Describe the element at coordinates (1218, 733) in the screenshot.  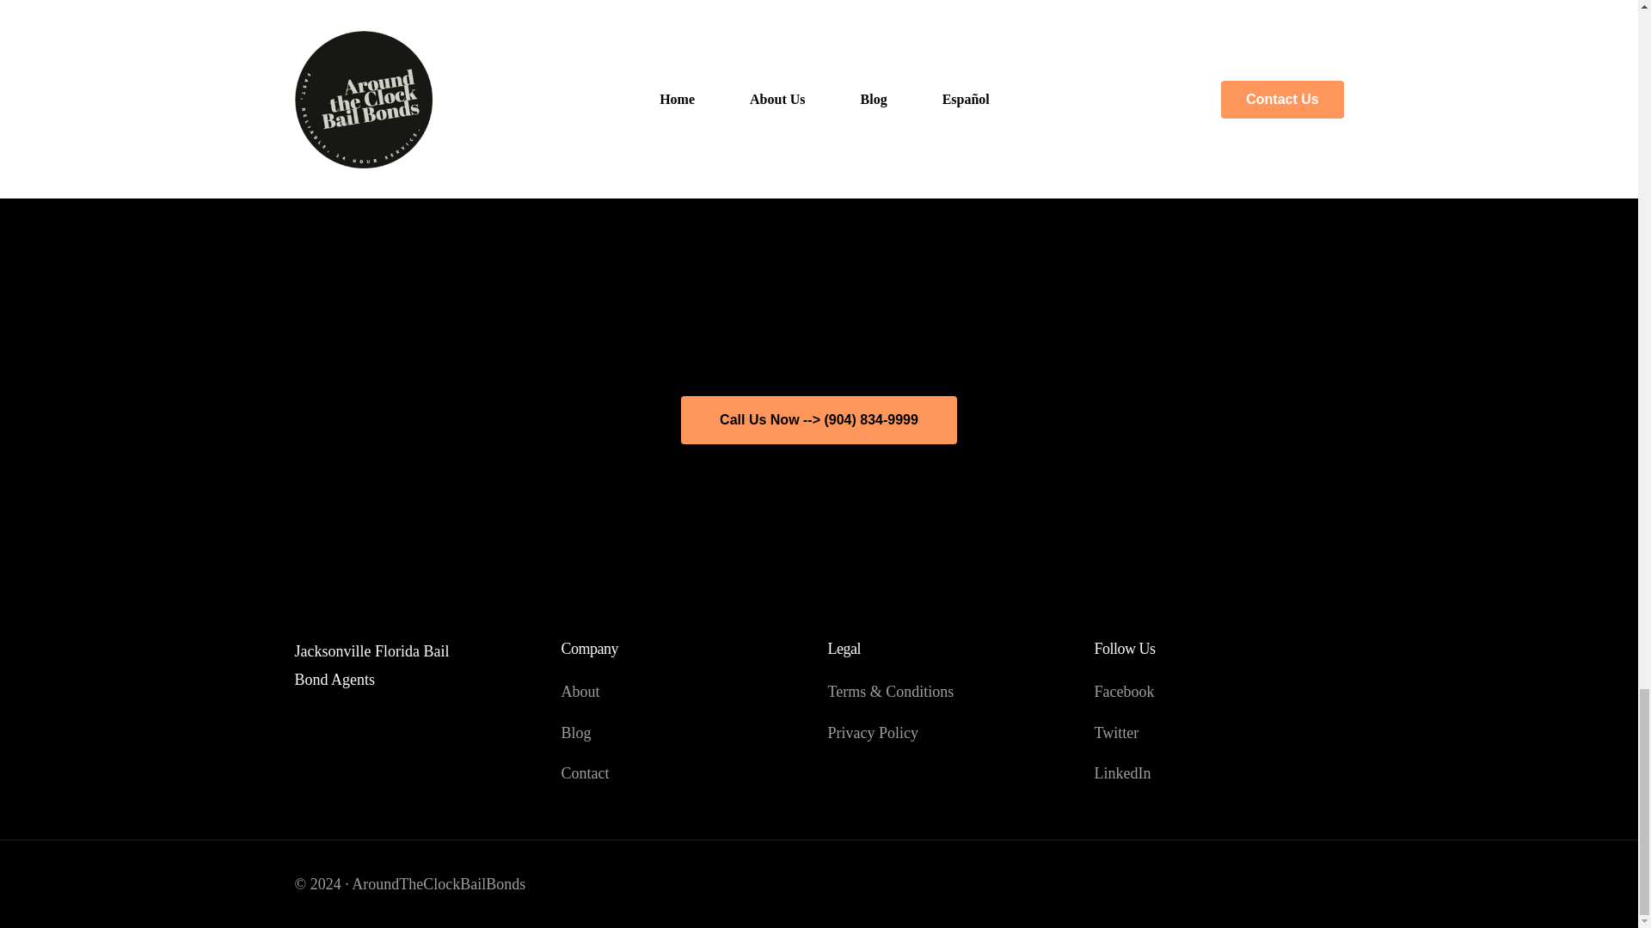
I see `Twitter` at that location.